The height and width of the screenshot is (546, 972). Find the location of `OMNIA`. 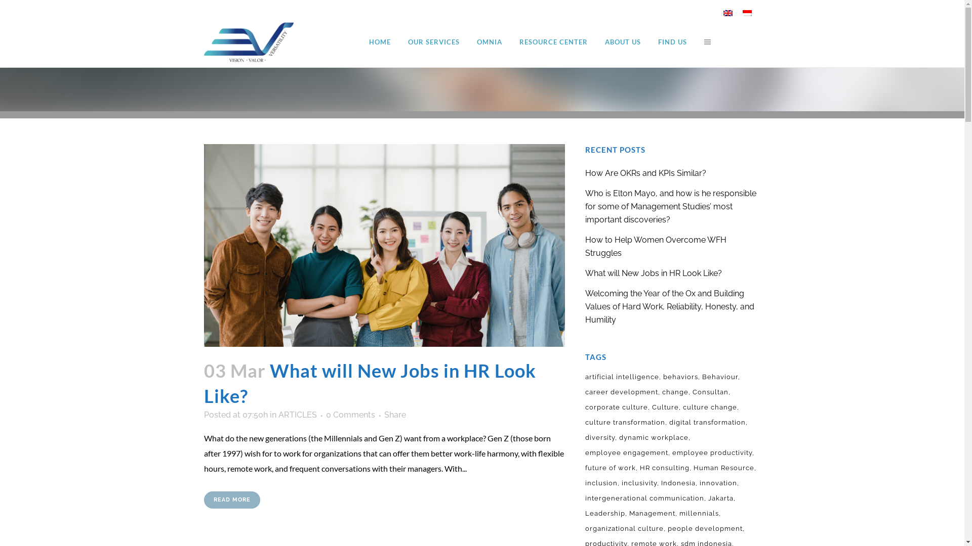

OMNIA is located at coordinates (489, 42).